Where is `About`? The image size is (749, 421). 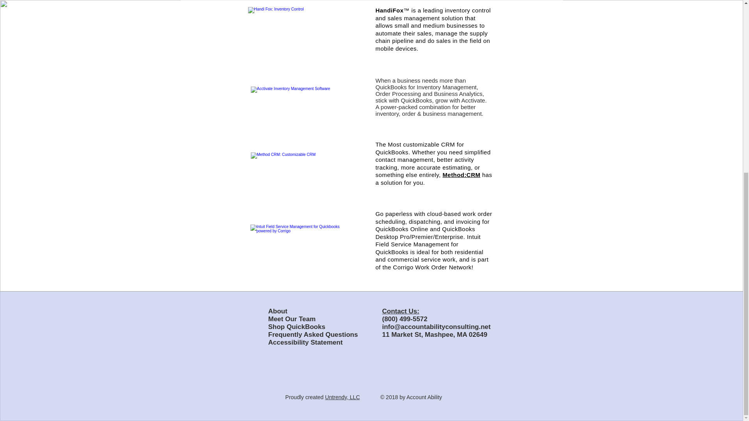 About is located at coordinates (278, 311).